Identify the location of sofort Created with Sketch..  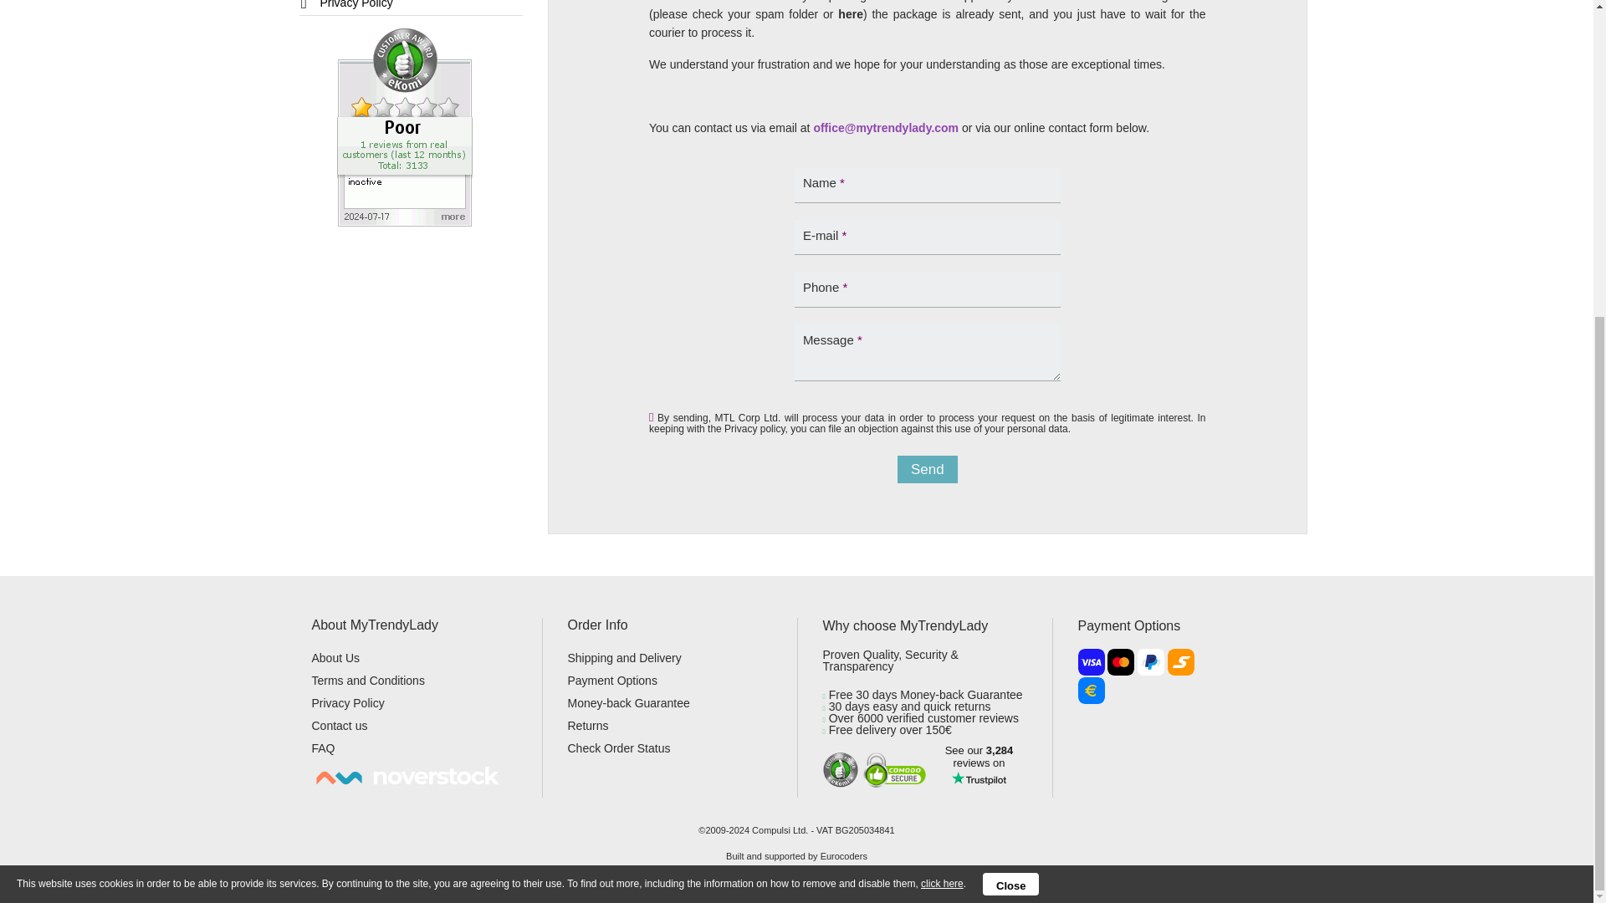
(1181, 662).